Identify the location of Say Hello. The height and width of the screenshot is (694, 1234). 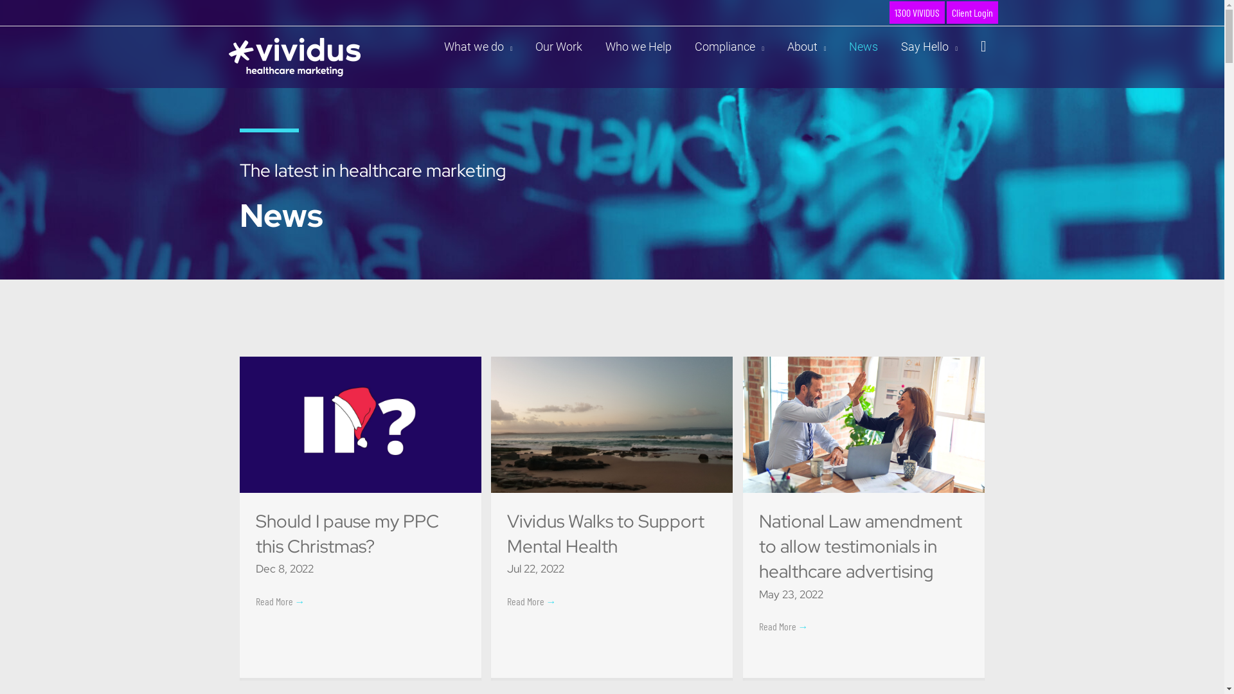
(929, 47).